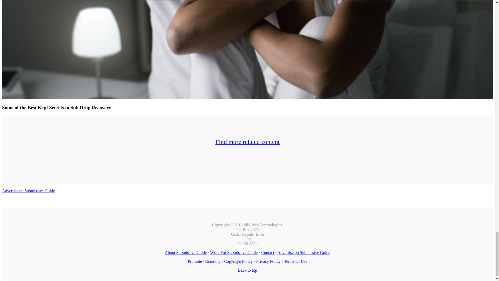  I want to click on Write For Submissive Guide, so click(234, 252).